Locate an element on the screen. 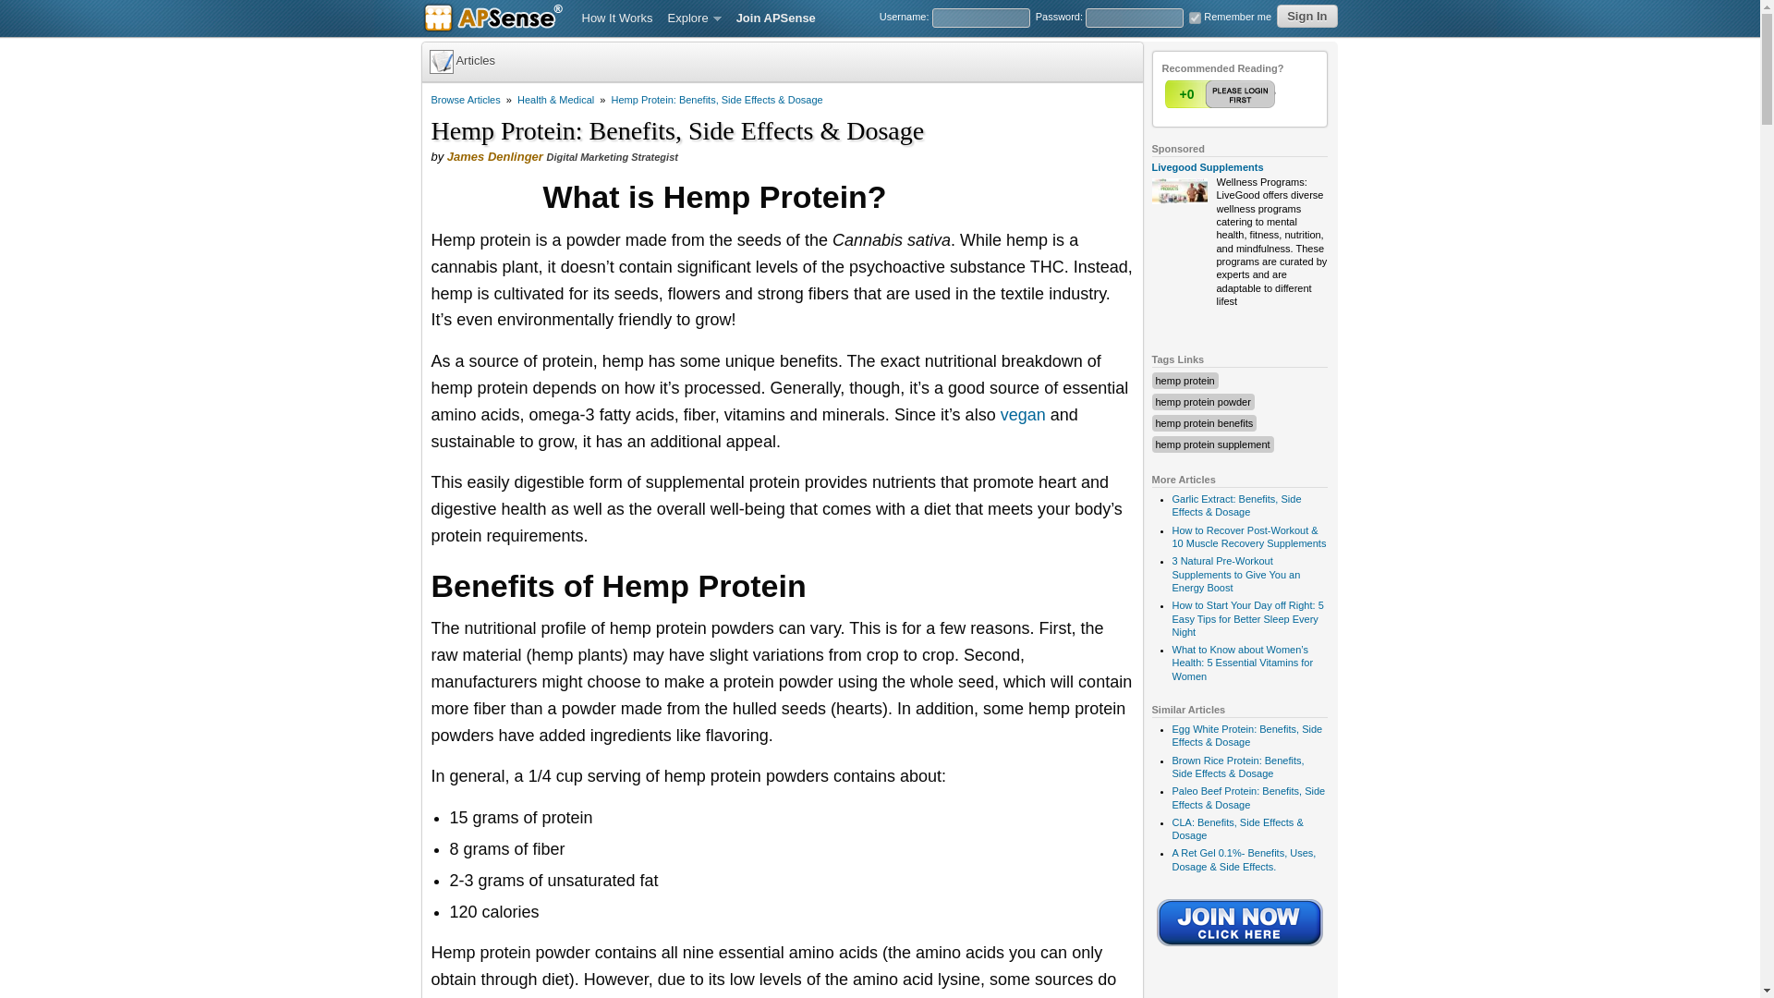 Image resolution: width=1774 pixels, height=998 pixels. James Denlinger is located at coordinates (494, 157).